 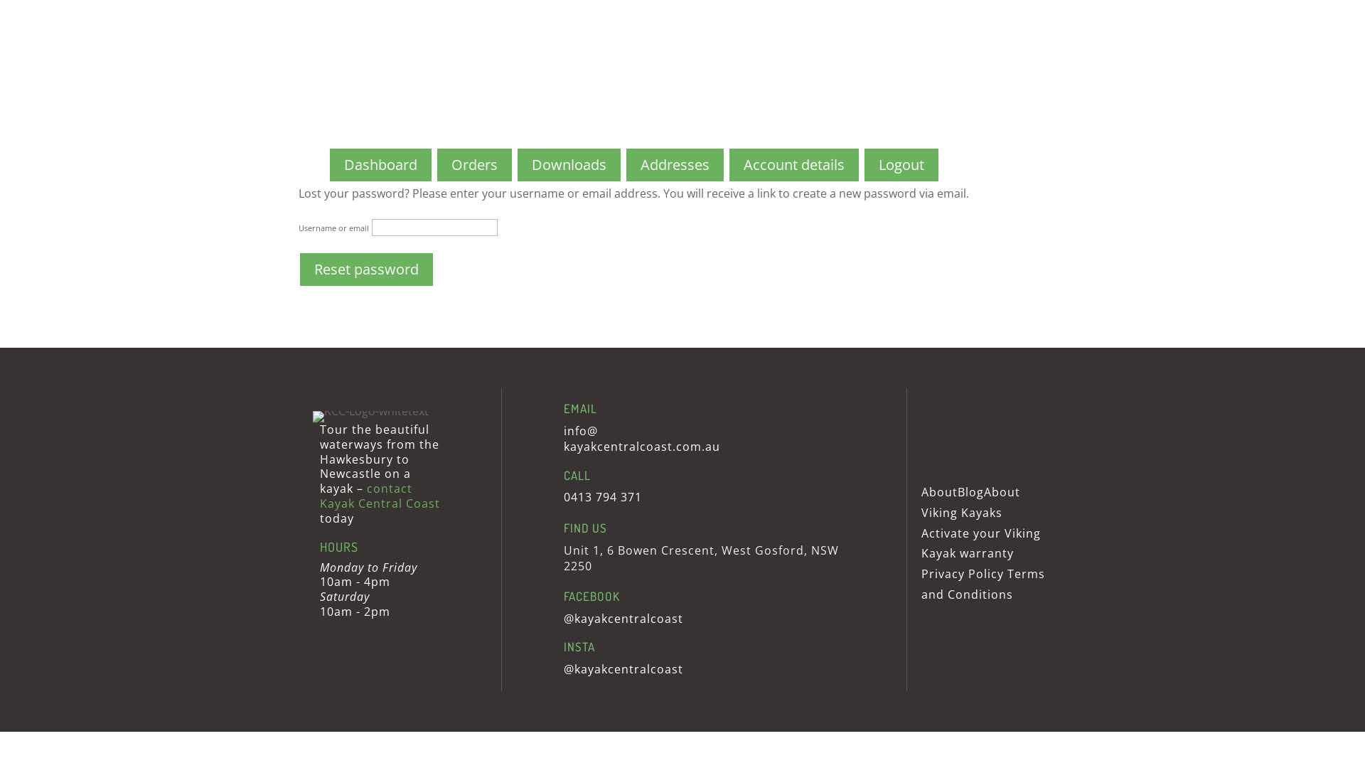 What do you see at coordinates (367, 270) in the screenshot?
I see `Reset password` at bounding box center [367, 270].